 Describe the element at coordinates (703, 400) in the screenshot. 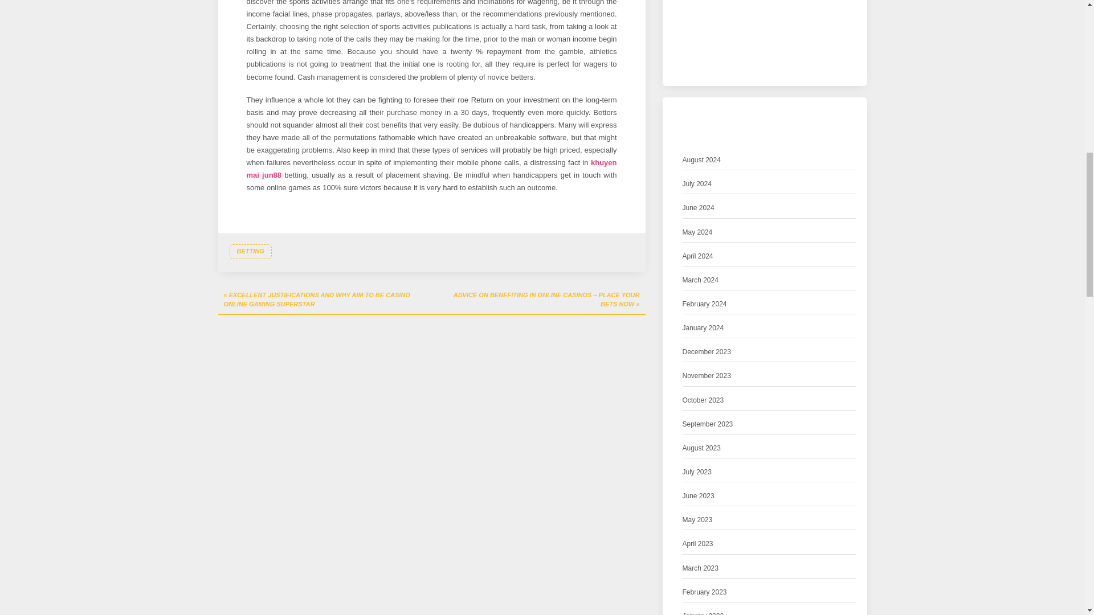

I see `October 2023` at that location.